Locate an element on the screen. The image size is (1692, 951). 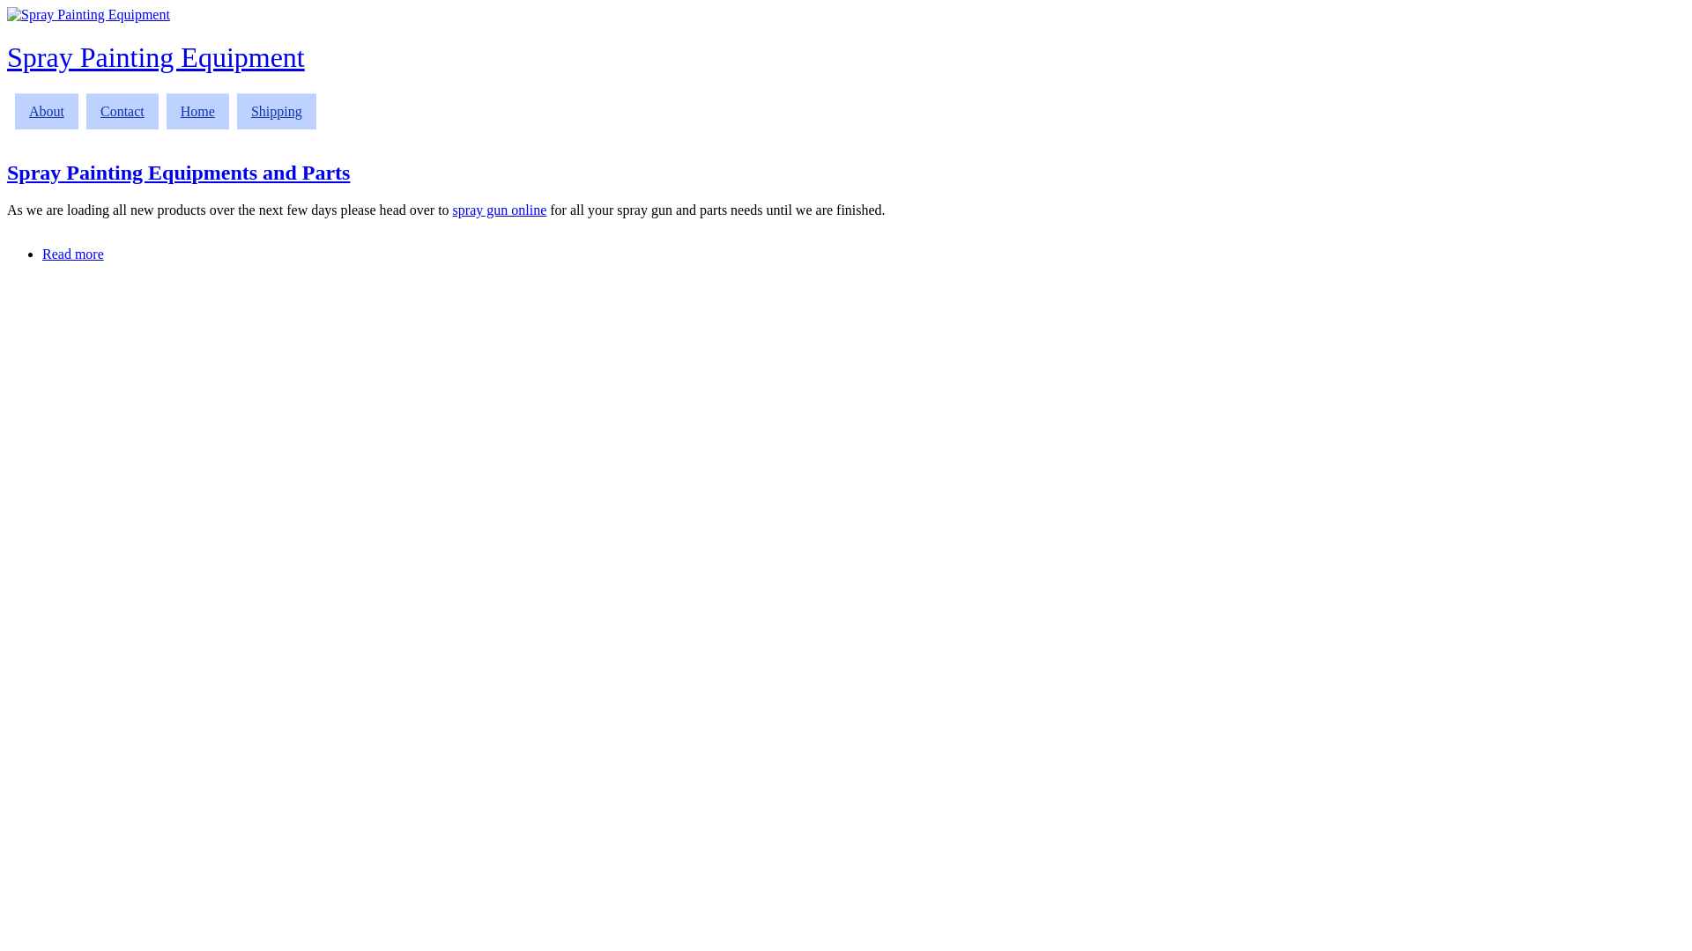
Spray Painting Equipment is located at coordinates (88, 14).